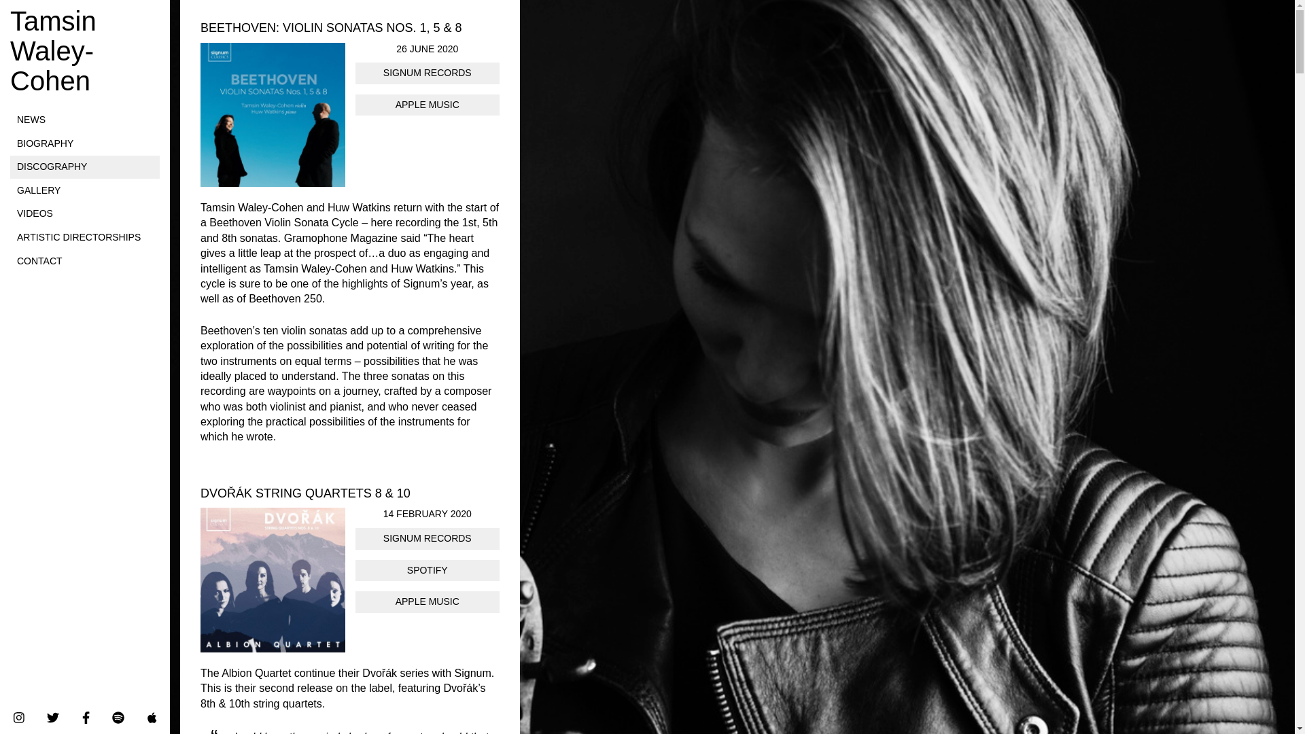 The height and width of the screenshot is (734, 1305). Describe the element at coordinates (84, 213) in the screenshot. I see `VIDEOS` at that location.